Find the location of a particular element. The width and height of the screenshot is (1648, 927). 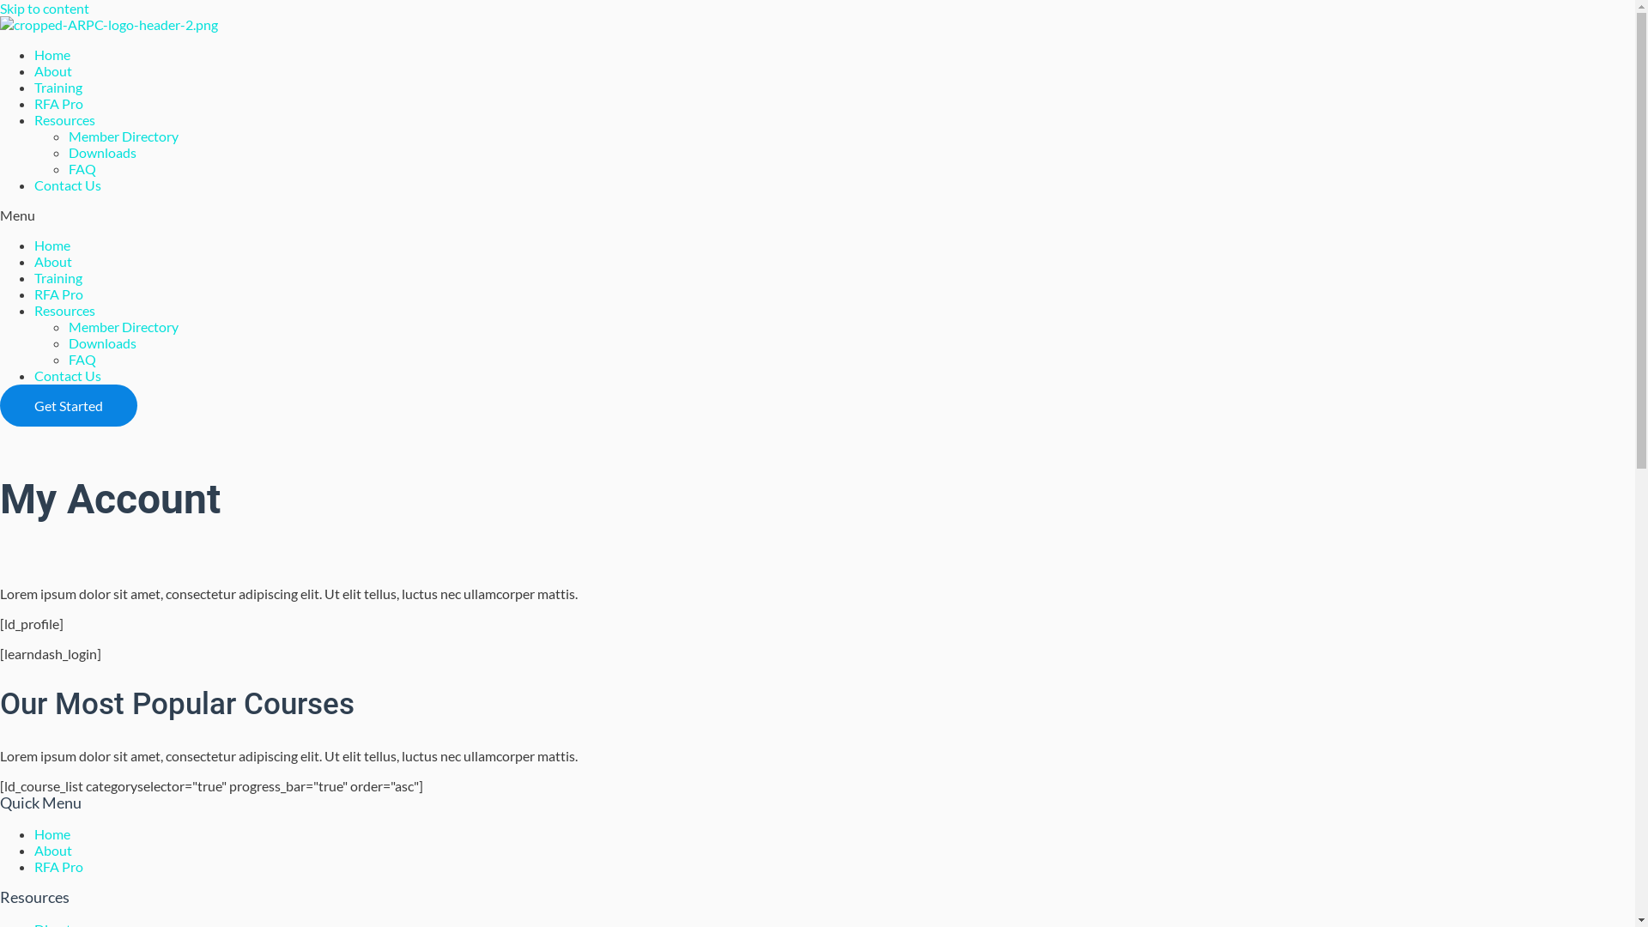

FAQ is located at coordinates (82, 168).